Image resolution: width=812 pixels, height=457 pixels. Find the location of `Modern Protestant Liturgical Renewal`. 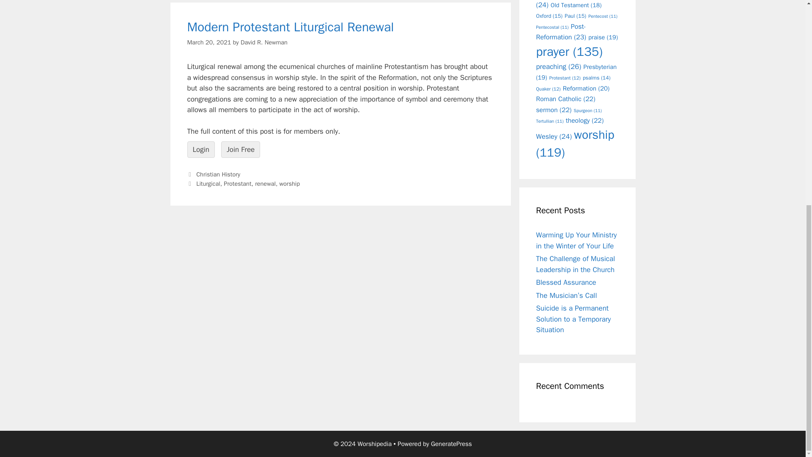

Modern Protestant Liturgical Renewal is located at coordinates (290, 27).